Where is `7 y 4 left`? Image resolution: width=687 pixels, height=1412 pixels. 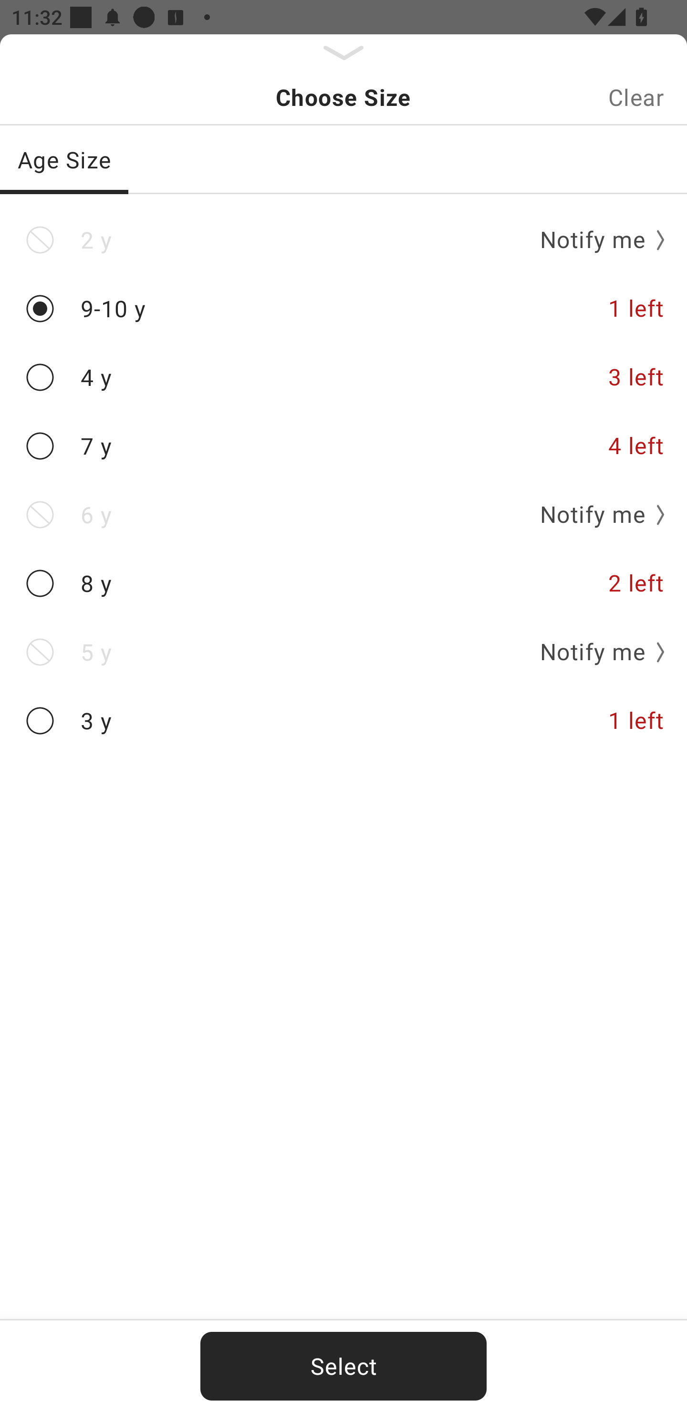
7 y 4 left is located at coordinates (343, 446).